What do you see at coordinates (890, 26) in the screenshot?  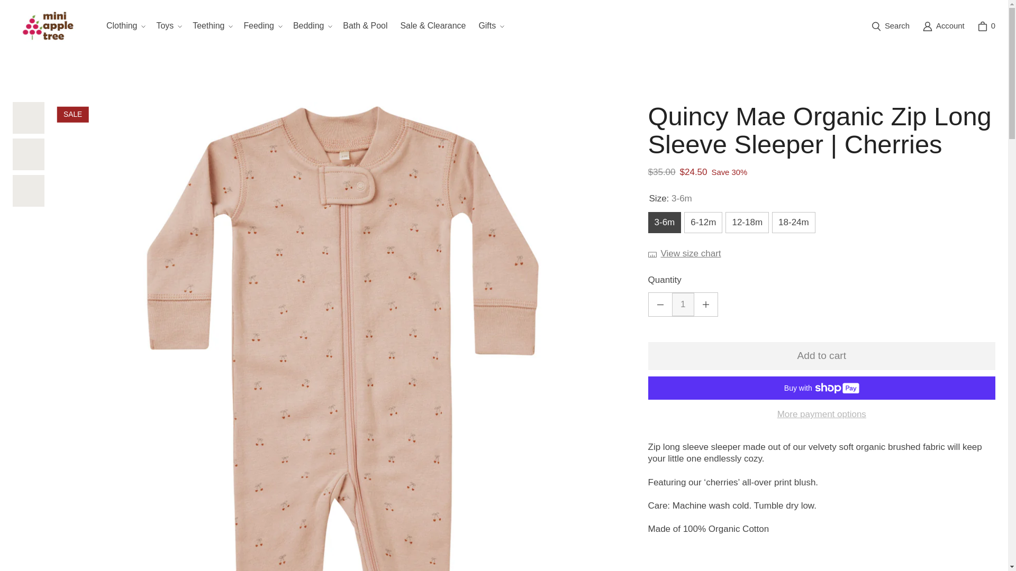 I see `Search` at bounding box center [890, 26].